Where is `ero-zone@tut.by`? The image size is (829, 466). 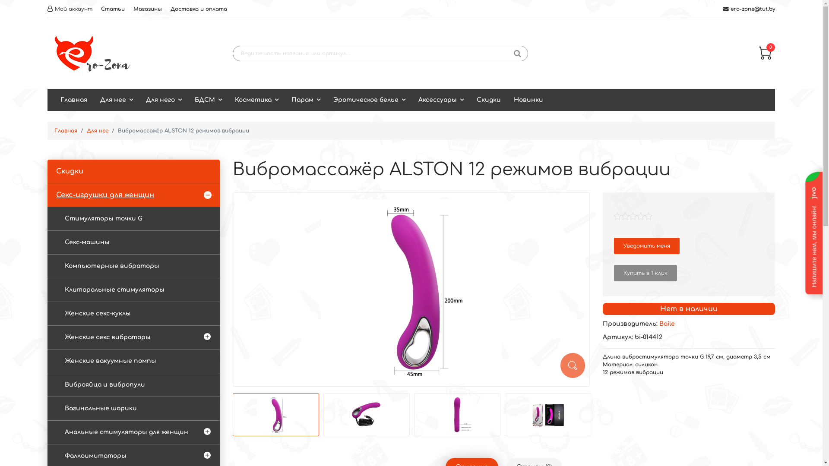 ero-zone@tut.by is located at coordinates (753, 9).